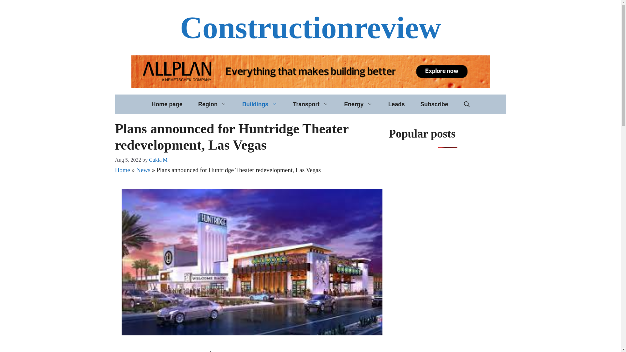 Image resolution: width=626 pixels, height=352 pixels. Describe the element at coordinates (260, 104) in the screenshot. I see `Buildings` at that location.